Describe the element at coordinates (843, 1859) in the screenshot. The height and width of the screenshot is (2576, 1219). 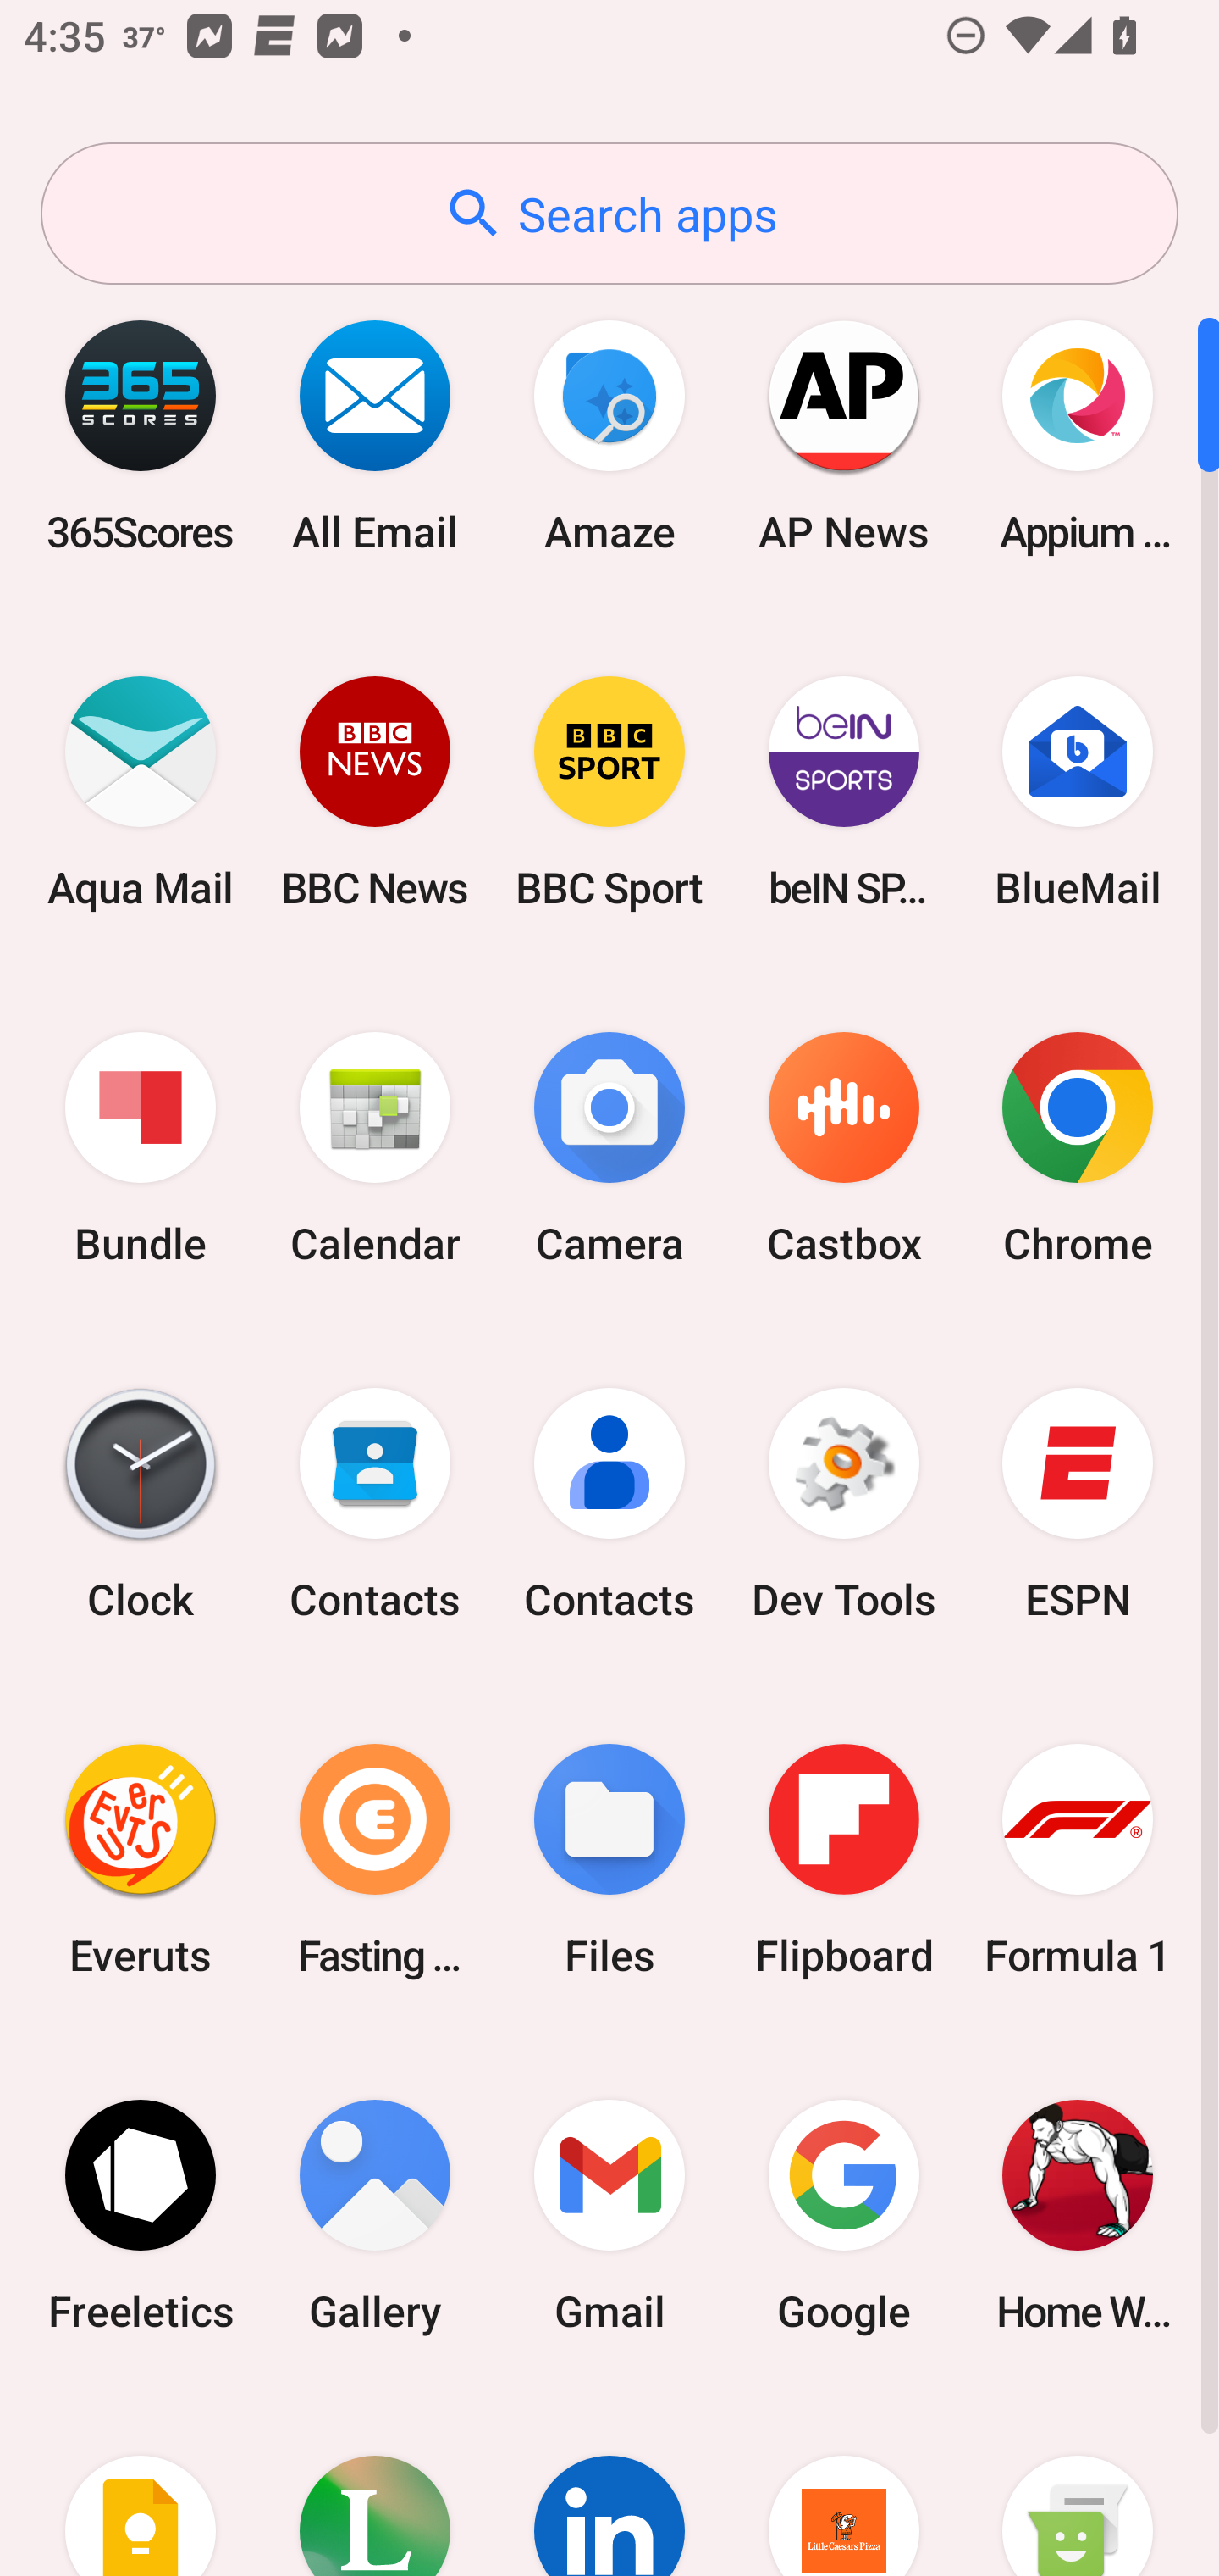
I see `Flipboard` at that location.